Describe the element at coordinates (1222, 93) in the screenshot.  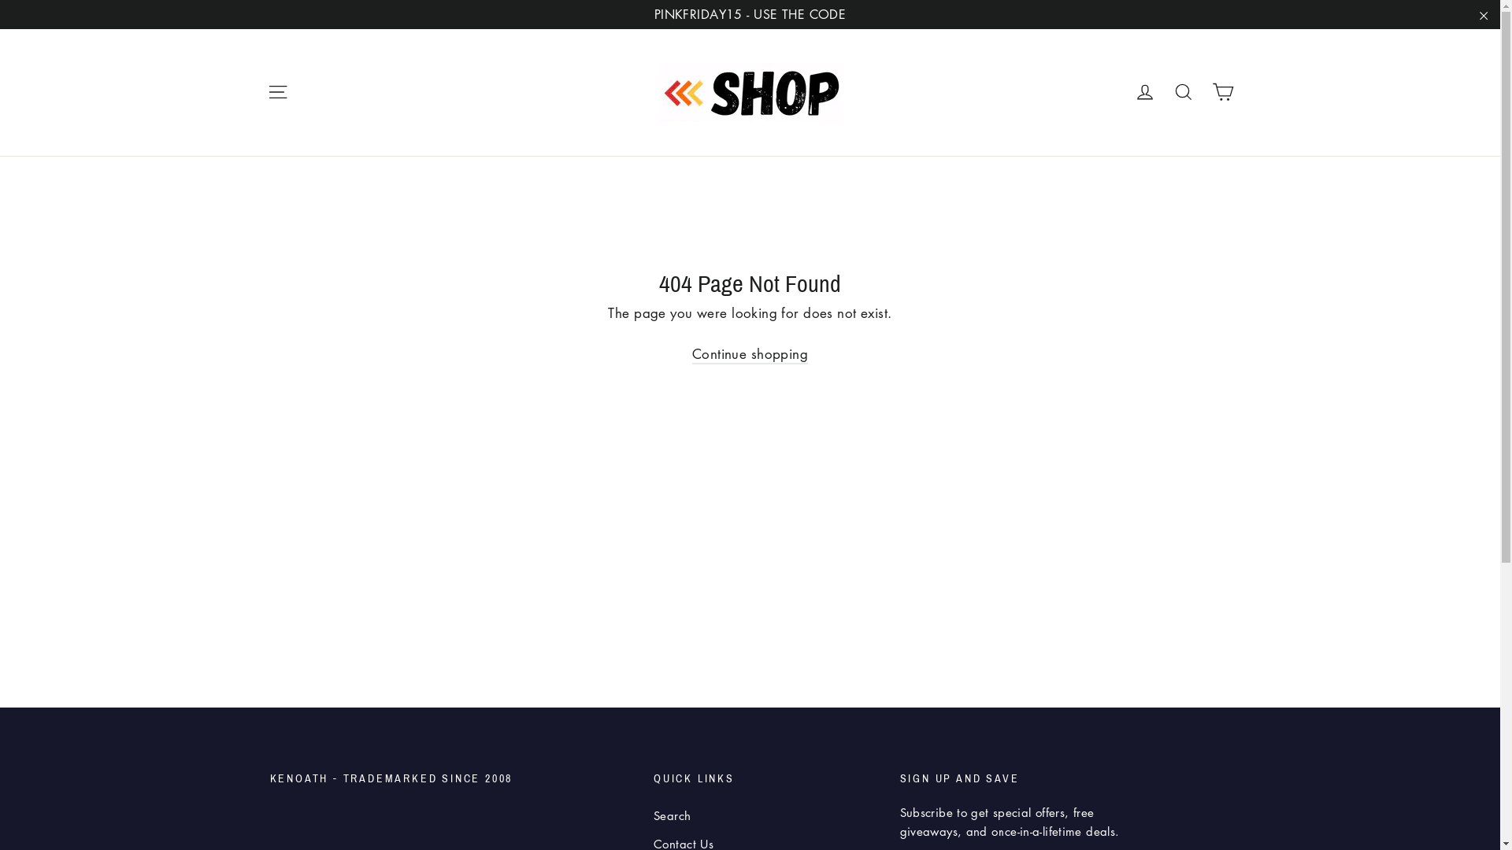
I see `Cart` at that location.